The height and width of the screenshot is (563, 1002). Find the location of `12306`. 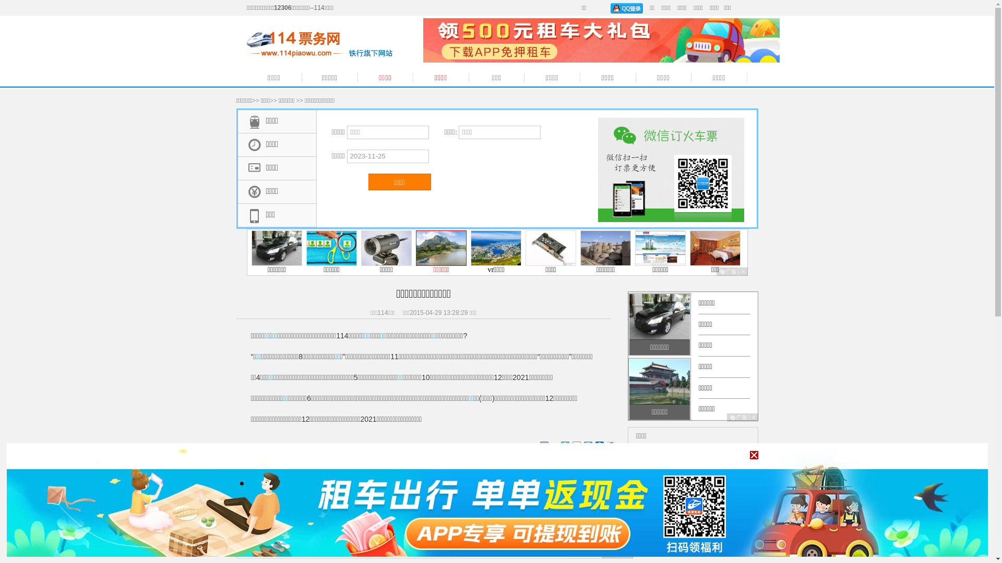

12306 is located at coordinates (648, 539).